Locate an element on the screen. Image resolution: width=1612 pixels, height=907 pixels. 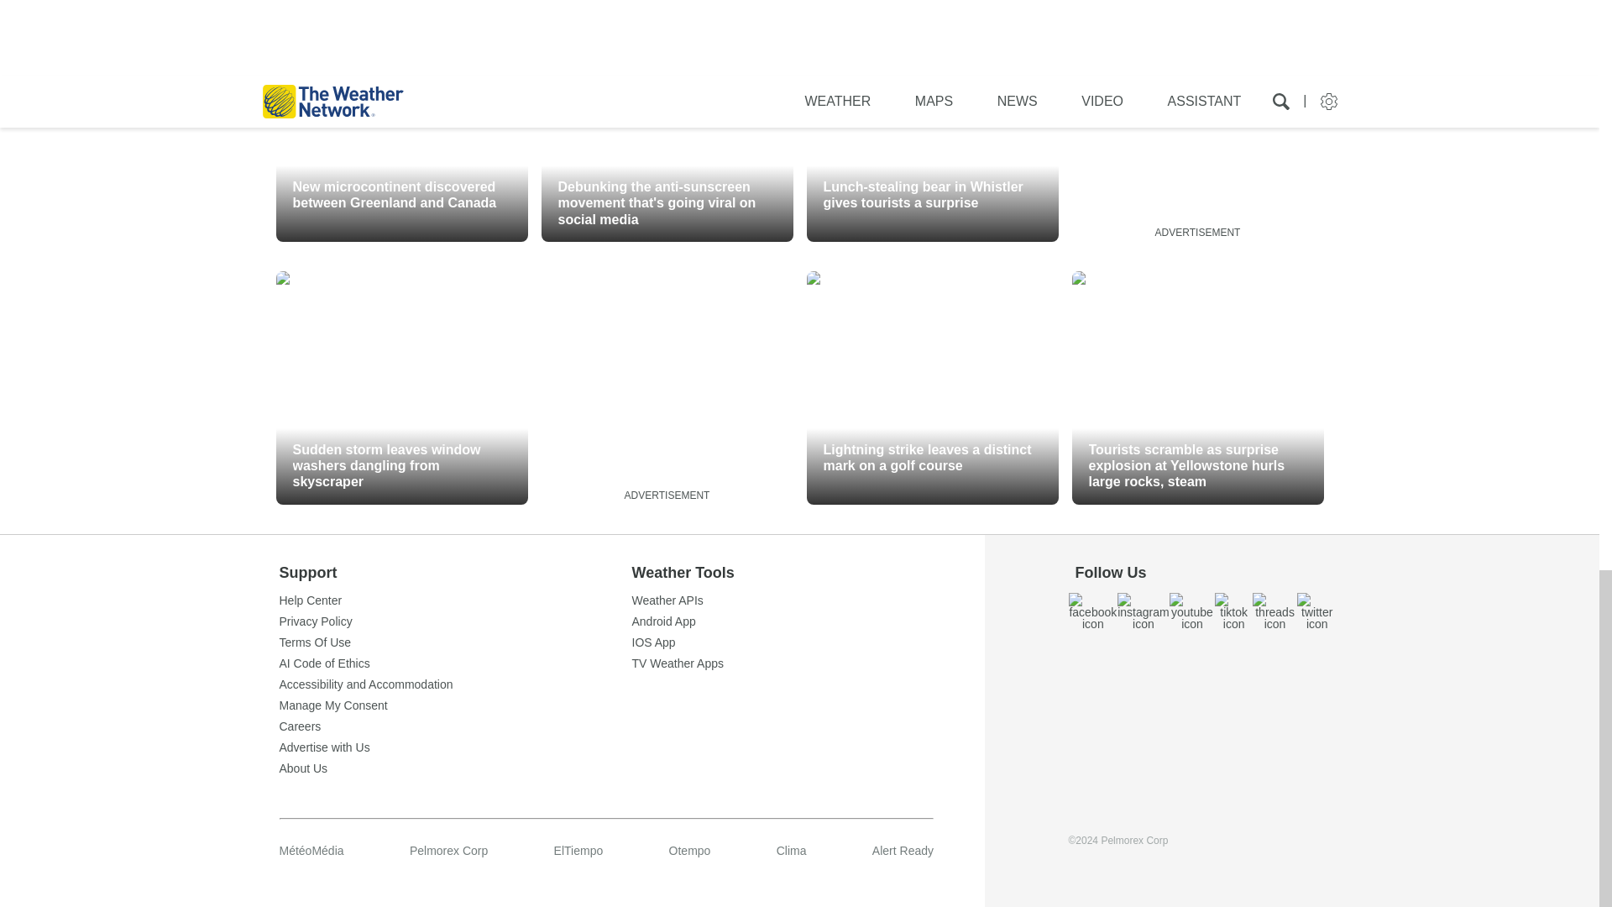
Pelmorex Corp is located at coordinates (448, 850).